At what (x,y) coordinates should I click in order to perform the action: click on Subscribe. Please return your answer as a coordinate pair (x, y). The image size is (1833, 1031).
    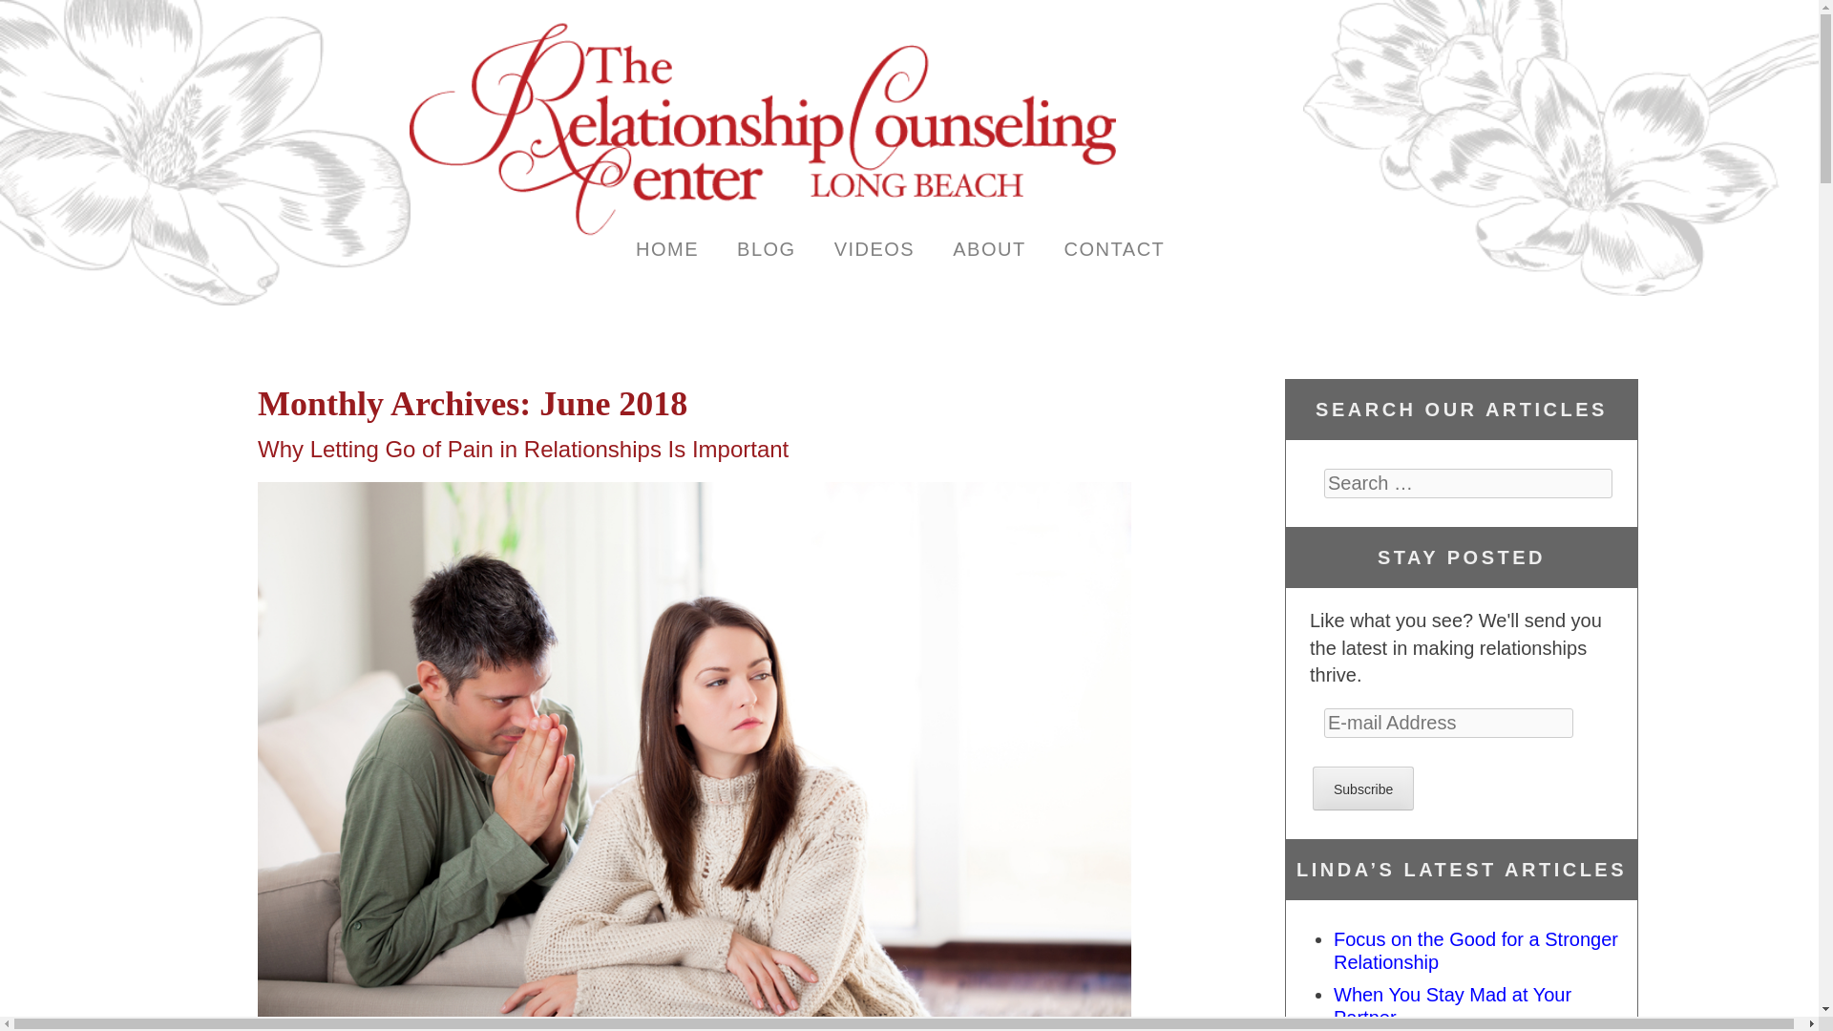
    Looking at the image, I should click on (1362, 789).